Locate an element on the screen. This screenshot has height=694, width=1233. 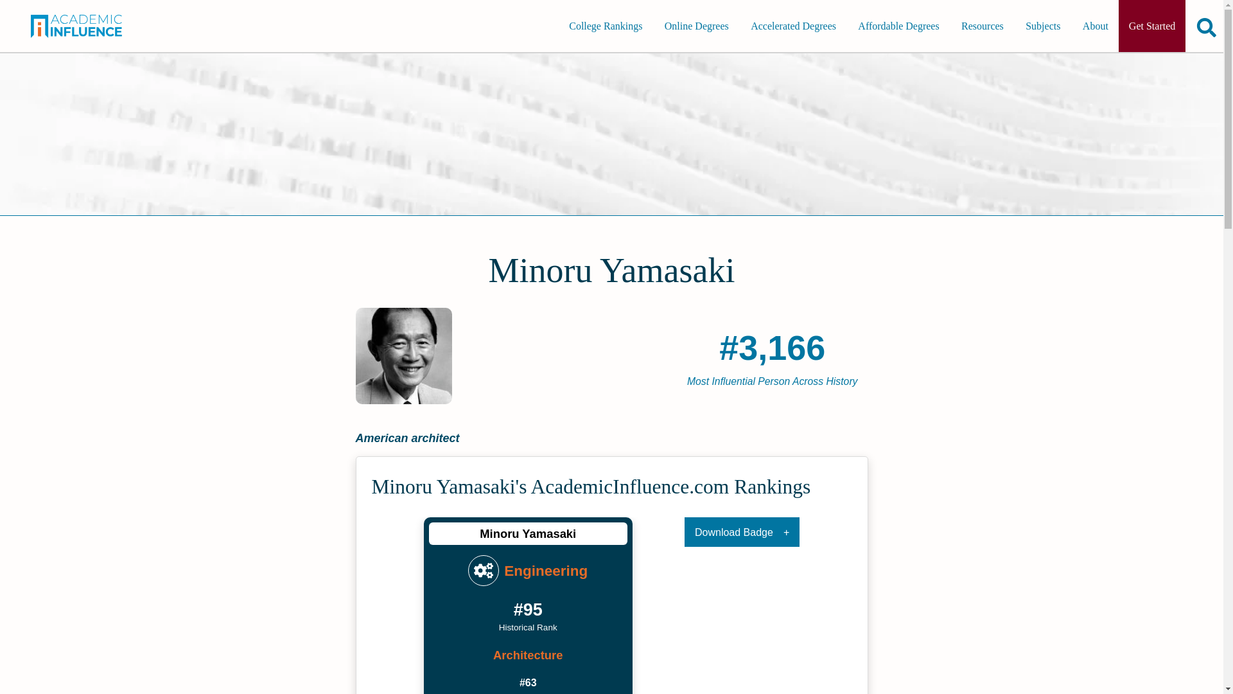
Resources is located at coordinates (982, 26).